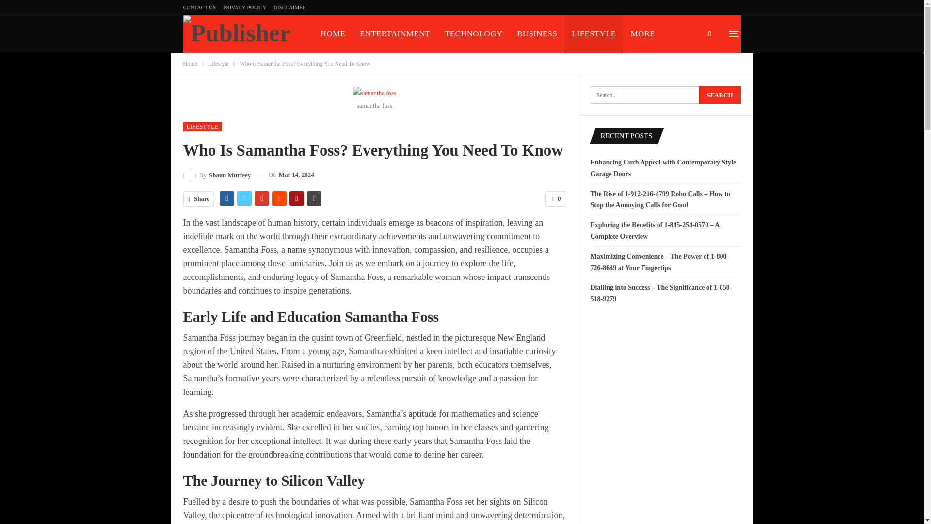 The width and height of the screenshot is (931, 524). What do you see at coordinates (244, 7) in the screenshot?
I see `PRIVACY POLICY` at bounding box center [244, 7].